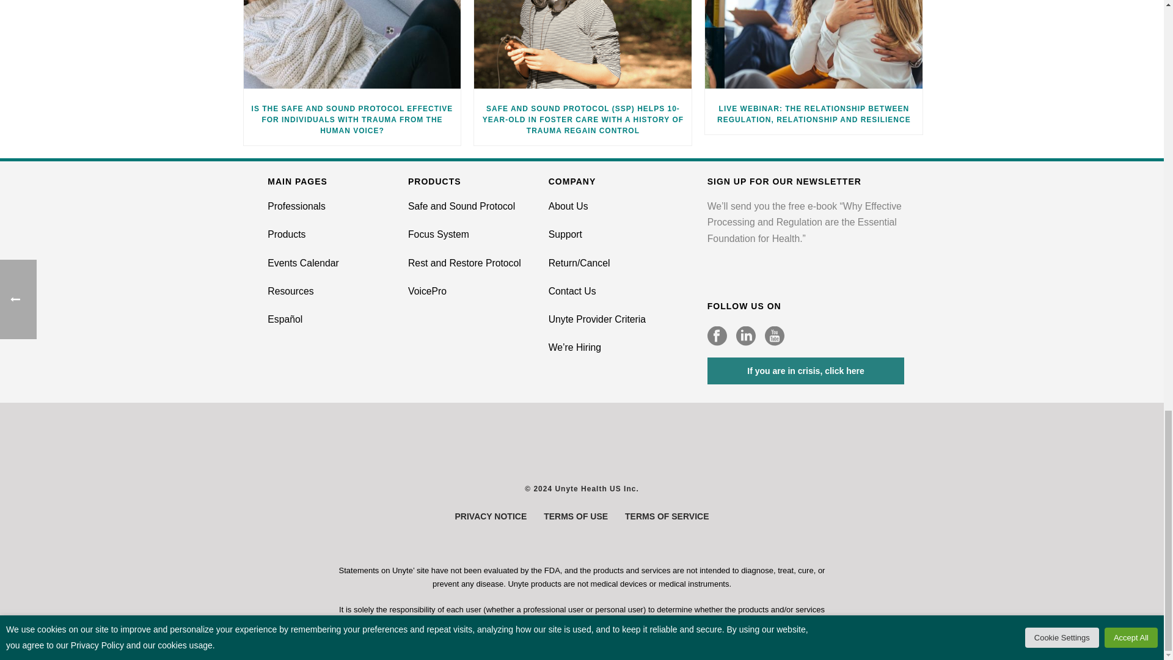 This screenshot has width=1173, height=660. Describe the element at coordinates (775, 336) in the screenshot. I see `Follow Us on youtube` at that location.